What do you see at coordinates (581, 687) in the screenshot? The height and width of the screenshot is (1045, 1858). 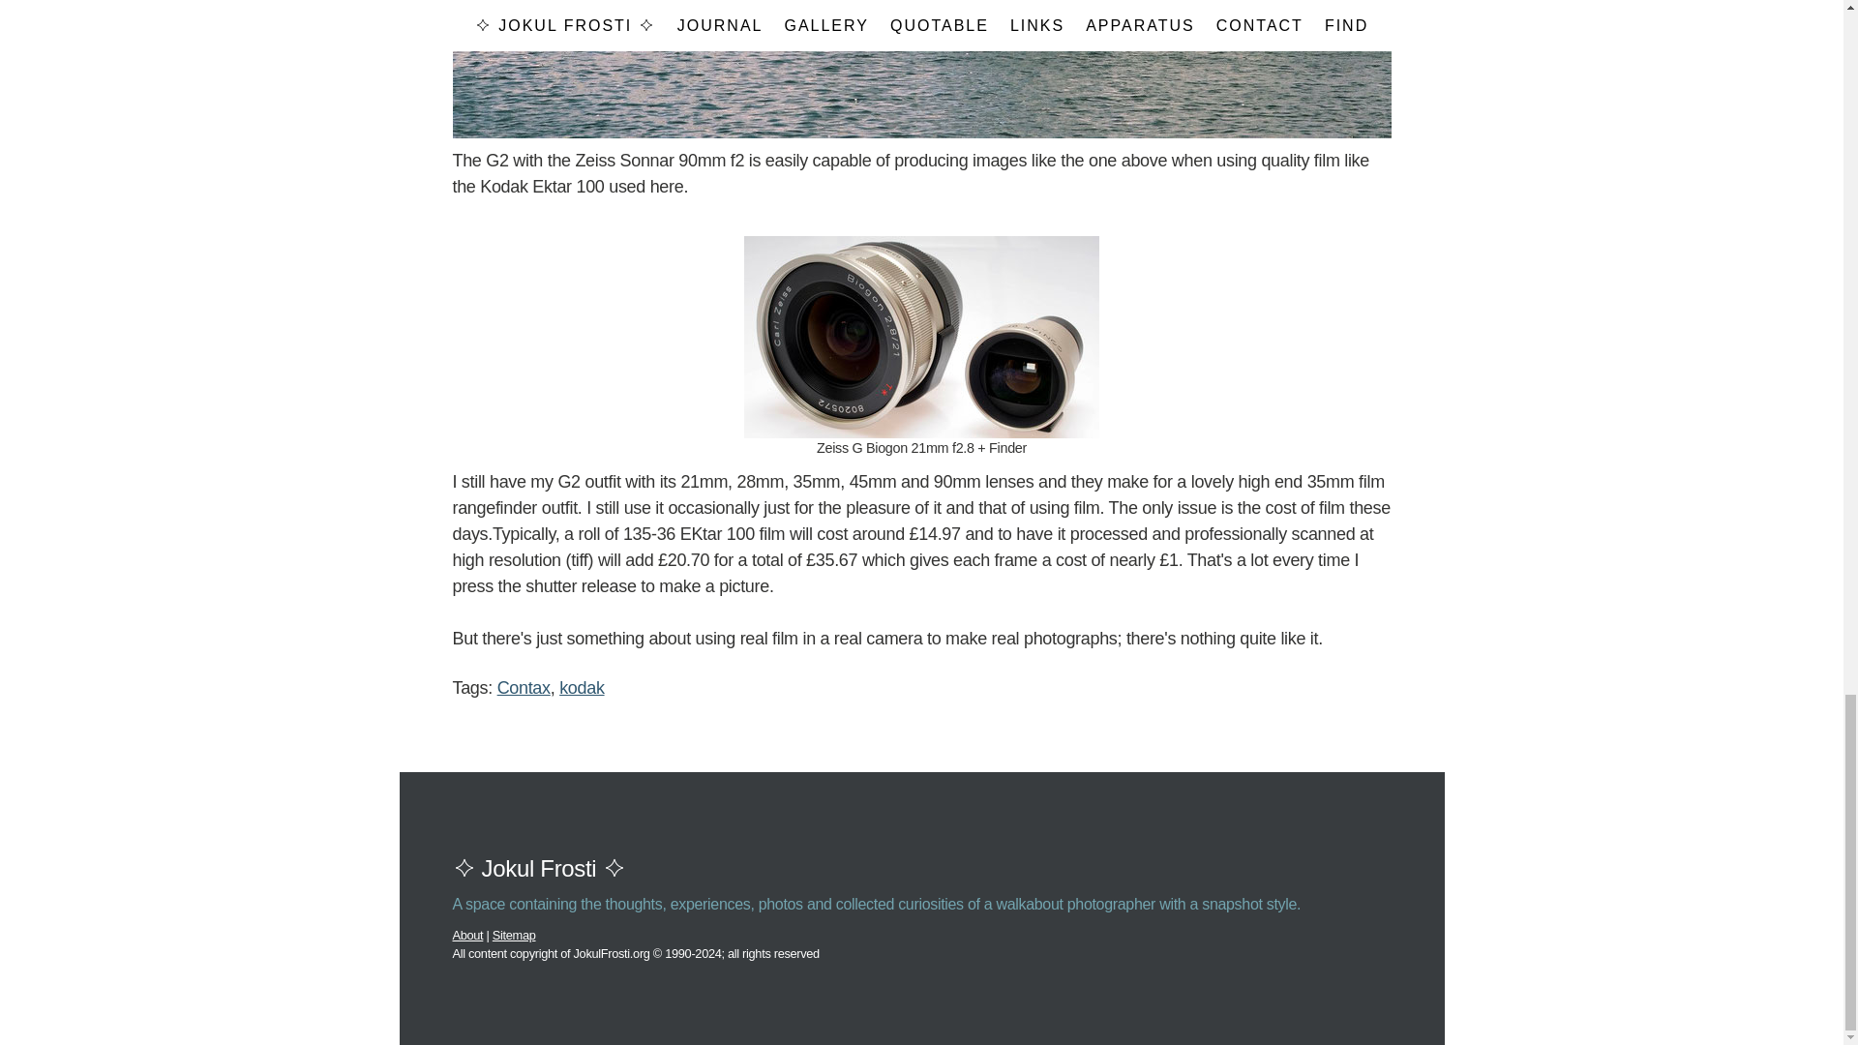 I see `kodak` at bounding box center [581, 687].